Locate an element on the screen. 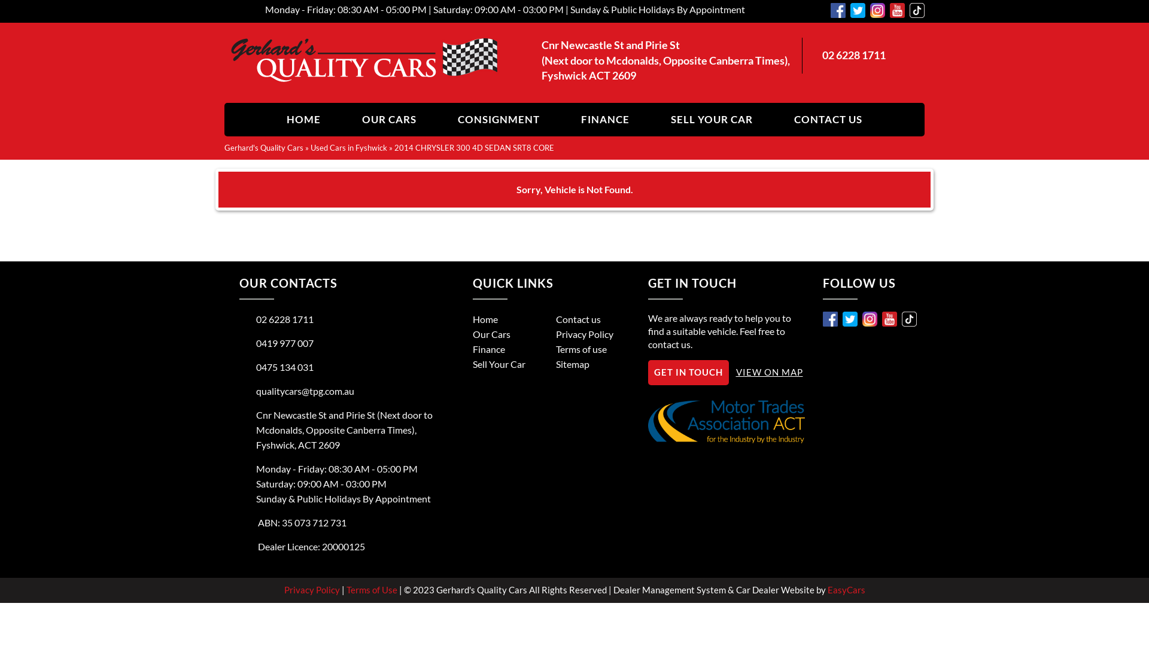  Sell Your Car is located at coordinates (499, 364).